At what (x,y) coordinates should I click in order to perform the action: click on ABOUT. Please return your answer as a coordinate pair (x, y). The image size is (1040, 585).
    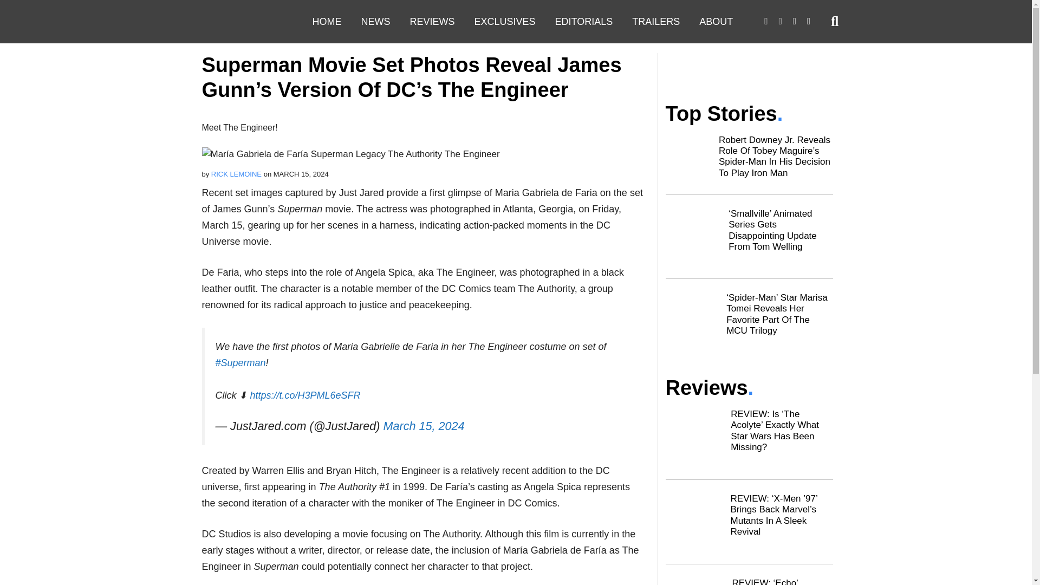
    Looking at the image, I should click on (716, 22).